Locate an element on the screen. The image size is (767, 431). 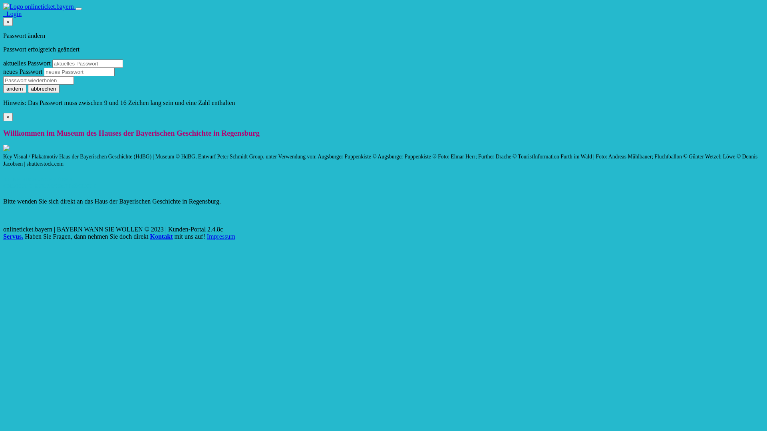
andern is located at coordinates (15, 89).